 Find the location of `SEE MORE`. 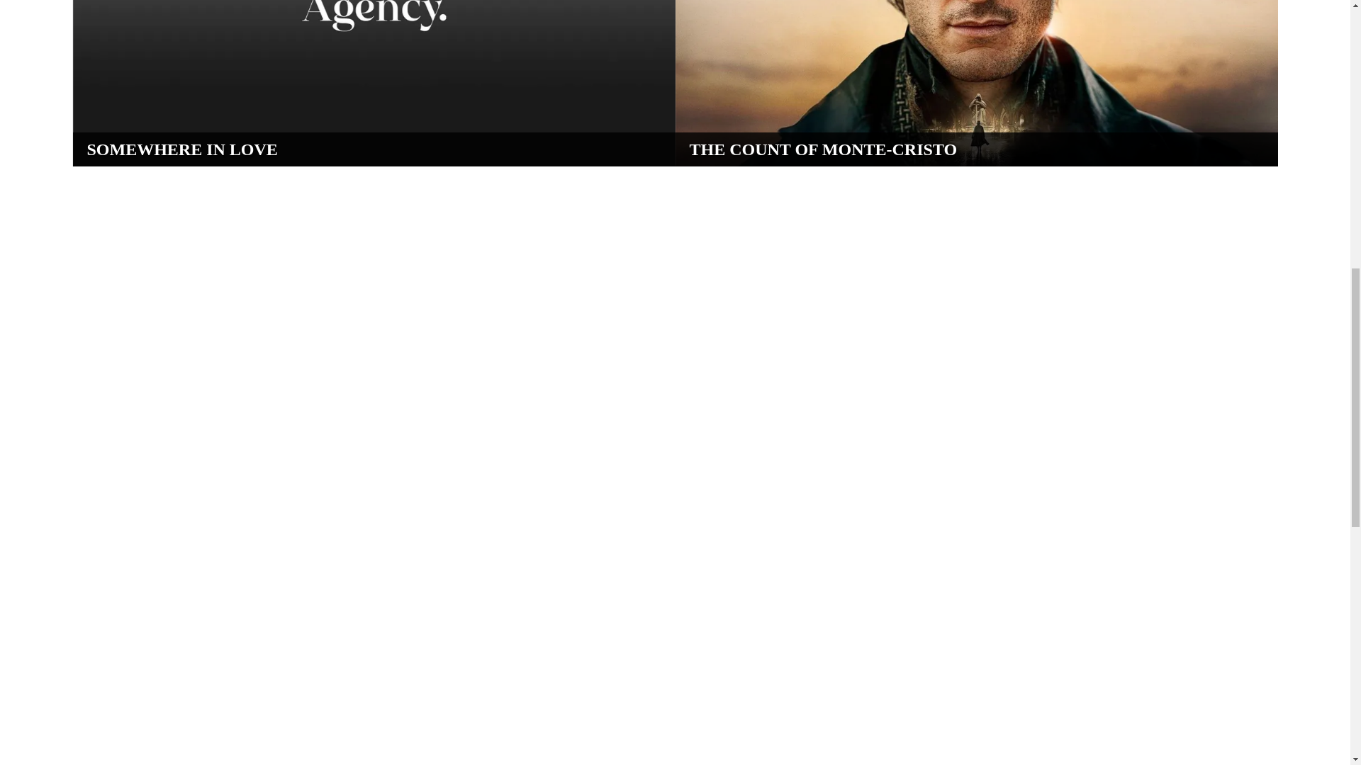

SEE MORE is located at coordinates (756, 131).